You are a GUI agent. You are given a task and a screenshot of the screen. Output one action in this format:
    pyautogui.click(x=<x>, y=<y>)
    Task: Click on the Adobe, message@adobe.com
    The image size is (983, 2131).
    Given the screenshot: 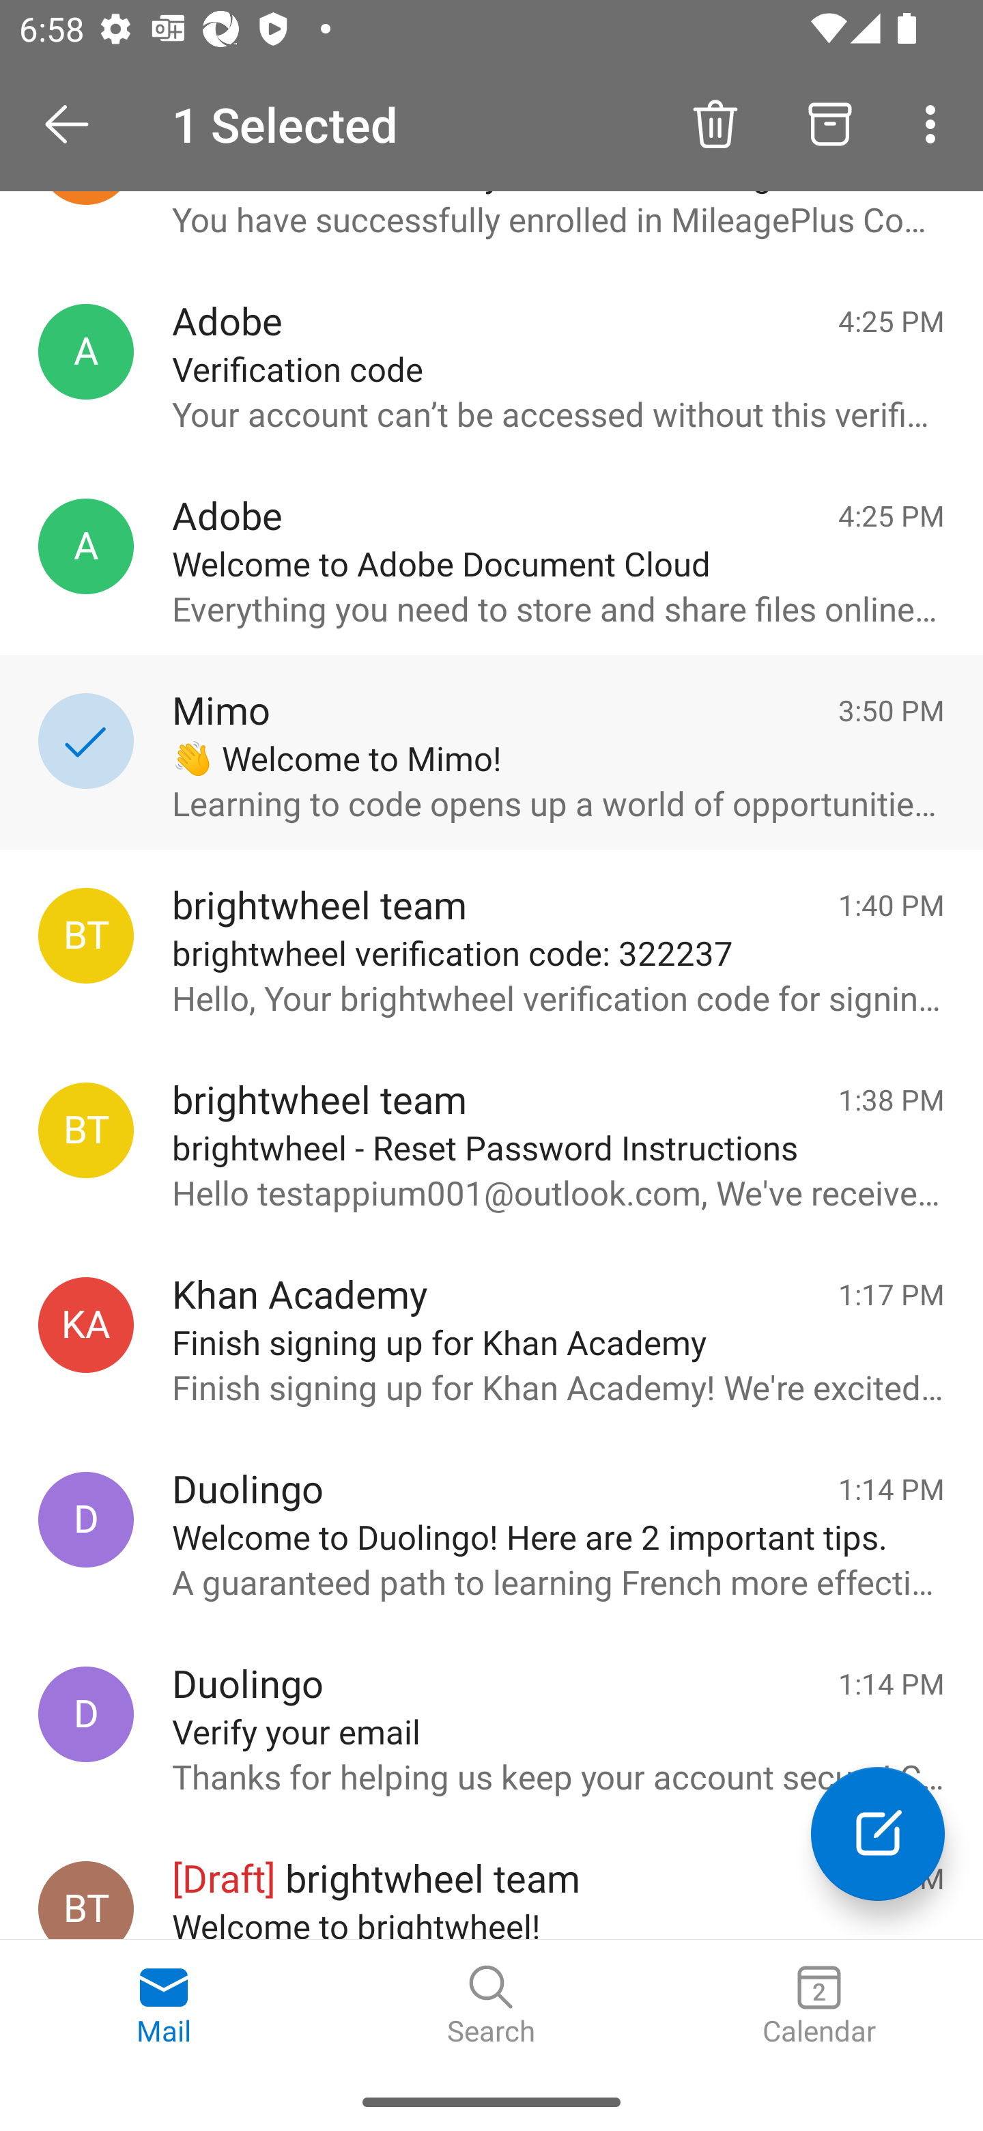 What is the action you would take?
    pyautogui.click(x=86, y=352)
    